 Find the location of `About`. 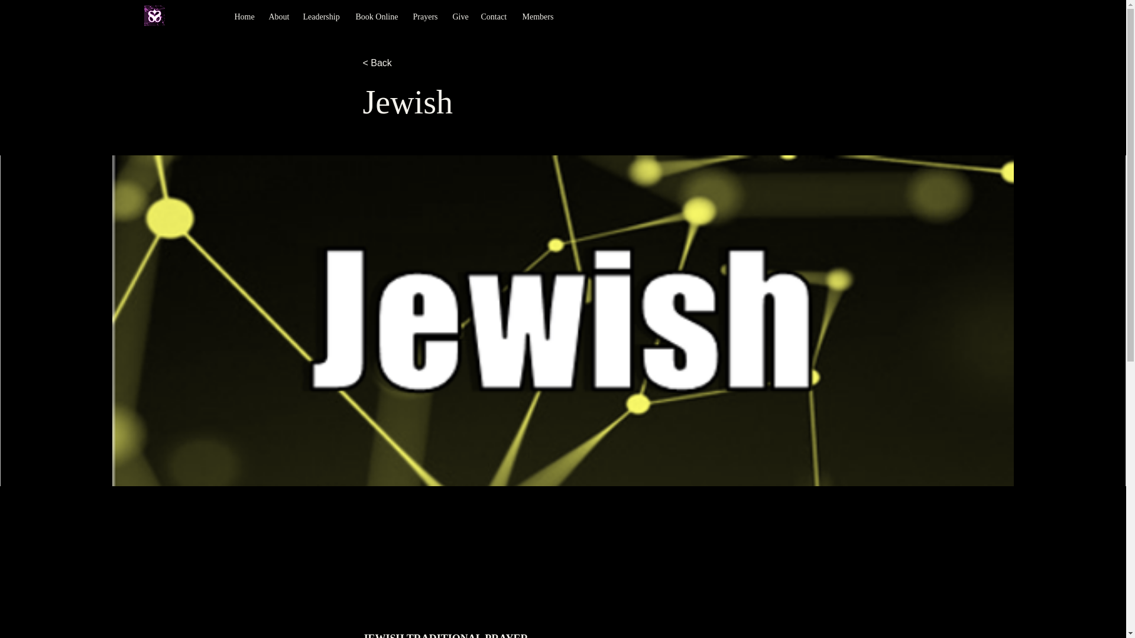

About is located at coordinates (279, 17).